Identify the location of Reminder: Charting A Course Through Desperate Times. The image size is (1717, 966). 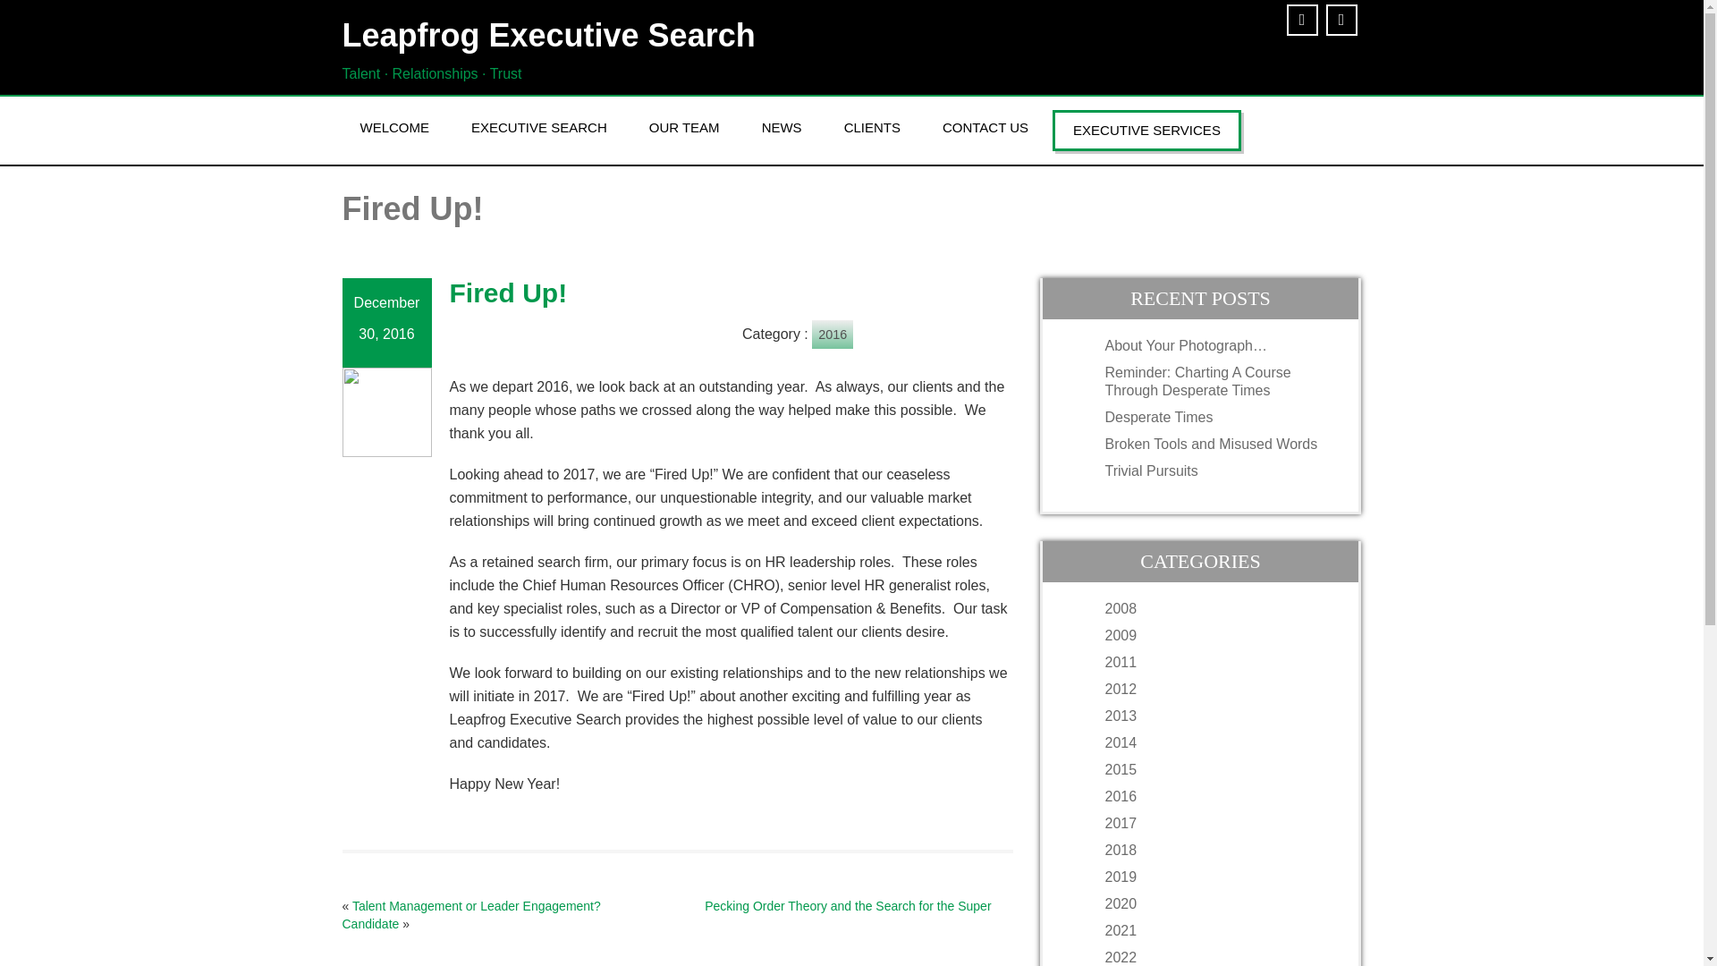
(1218, 382).